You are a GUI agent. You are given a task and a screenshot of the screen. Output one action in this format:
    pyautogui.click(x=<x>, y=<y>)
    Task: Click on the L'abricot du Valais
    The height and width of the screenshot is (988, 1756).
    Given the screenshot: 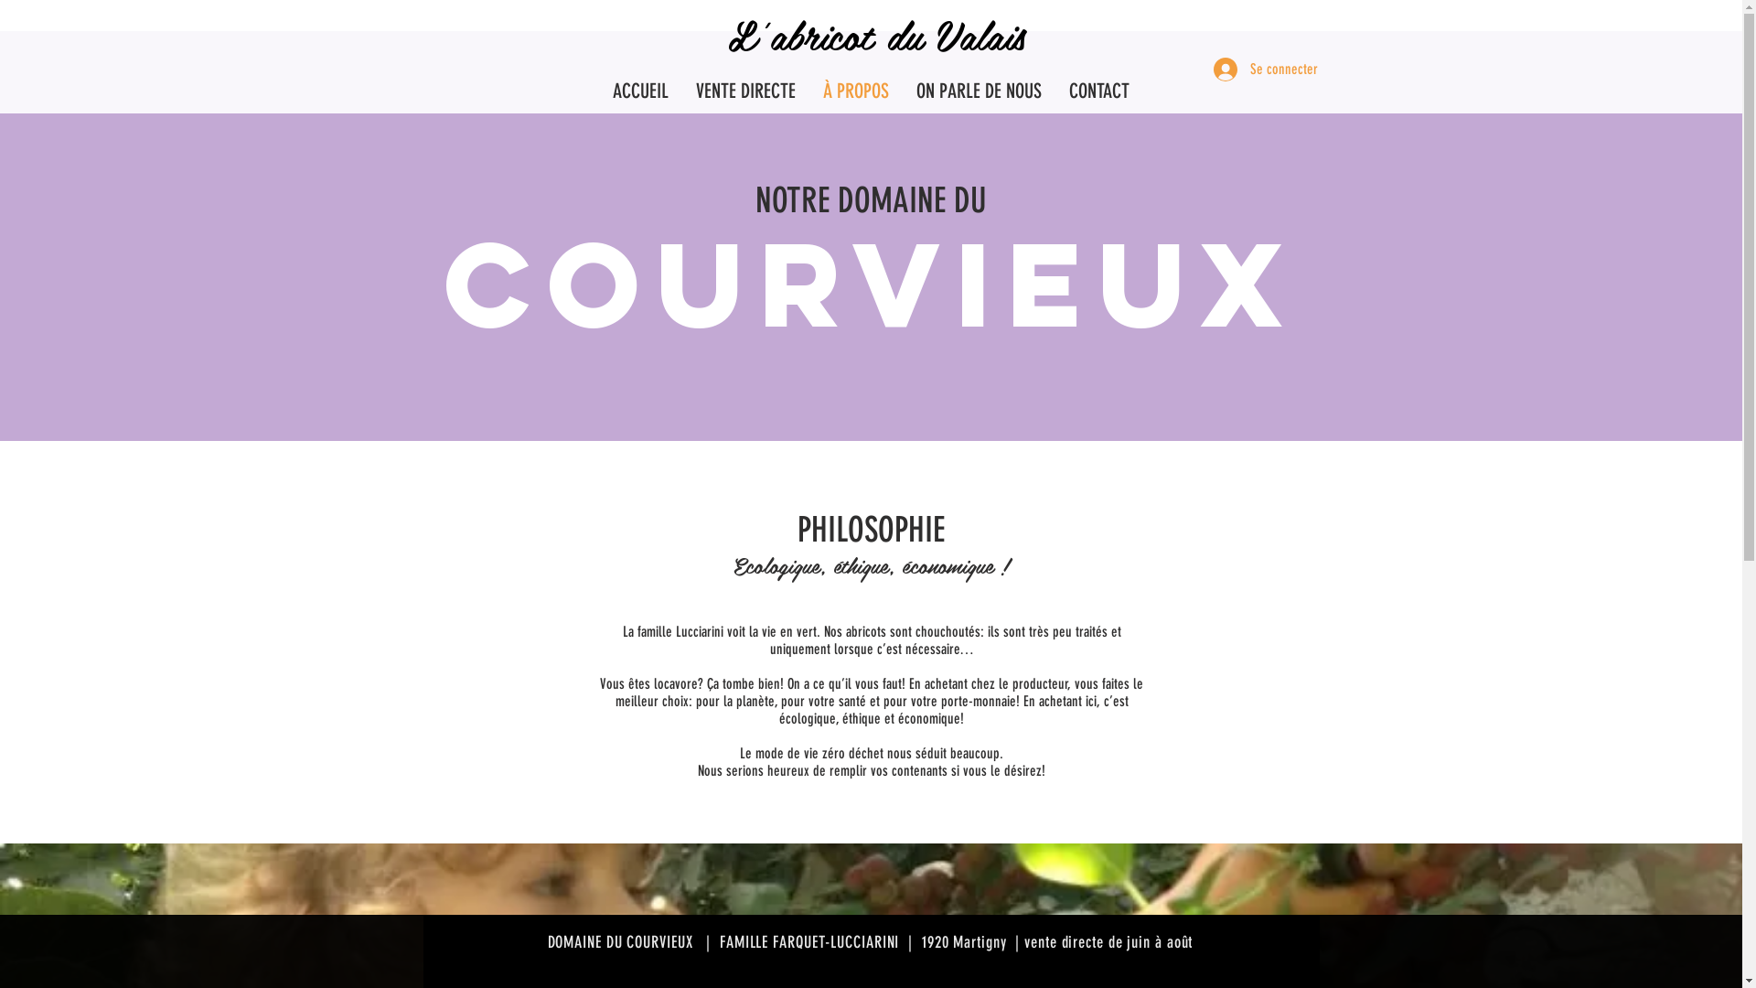 What is the action you would take?
    pyautogui.click(x=877, y=35)
    